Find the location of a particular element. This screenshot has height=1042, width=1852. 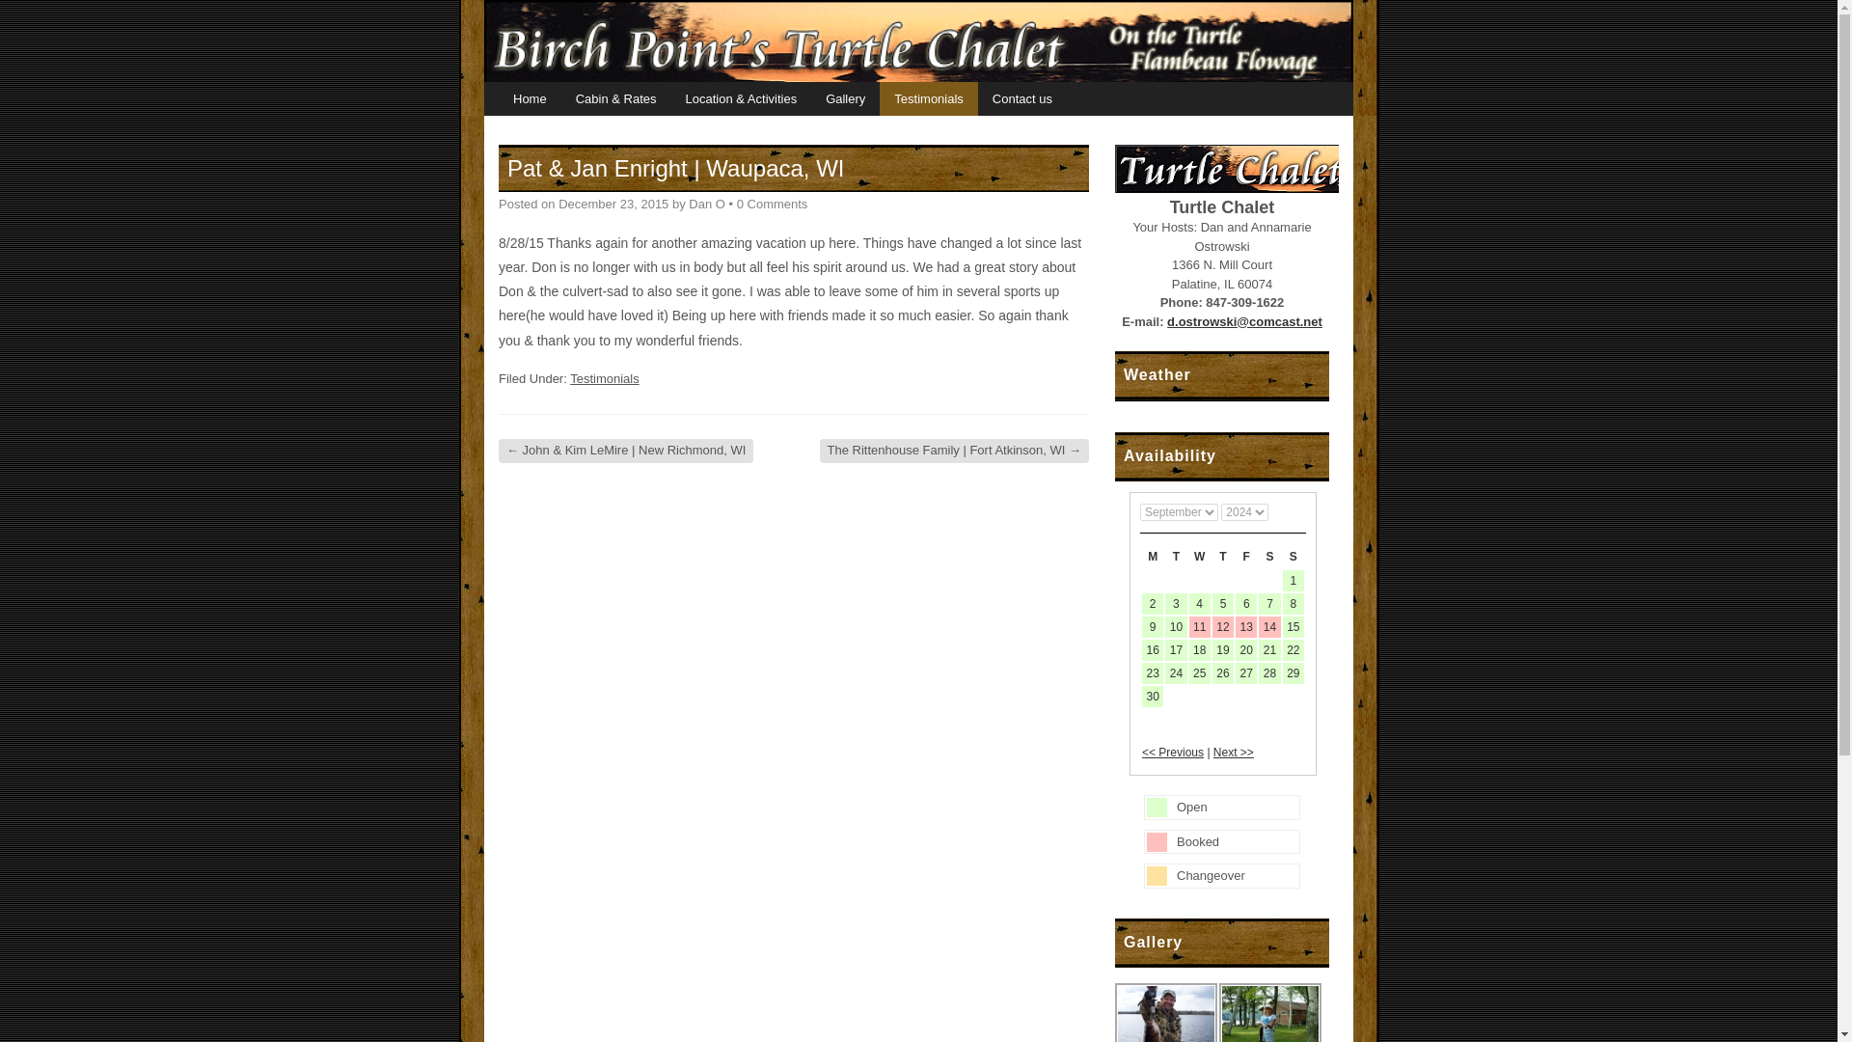

Testimonials is located at coordinates (928, 98).